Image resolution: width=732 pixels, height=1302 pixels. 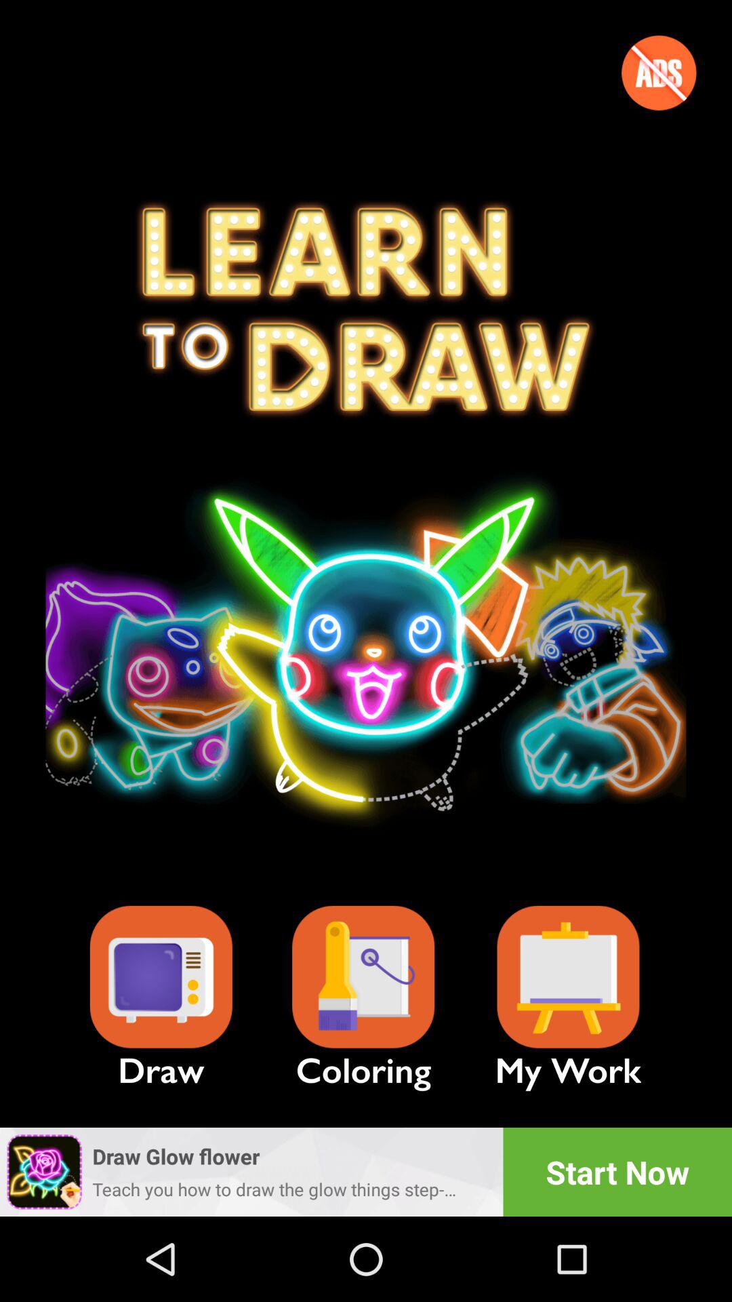 I want to click on go to draw, so click(x=161, y=976).